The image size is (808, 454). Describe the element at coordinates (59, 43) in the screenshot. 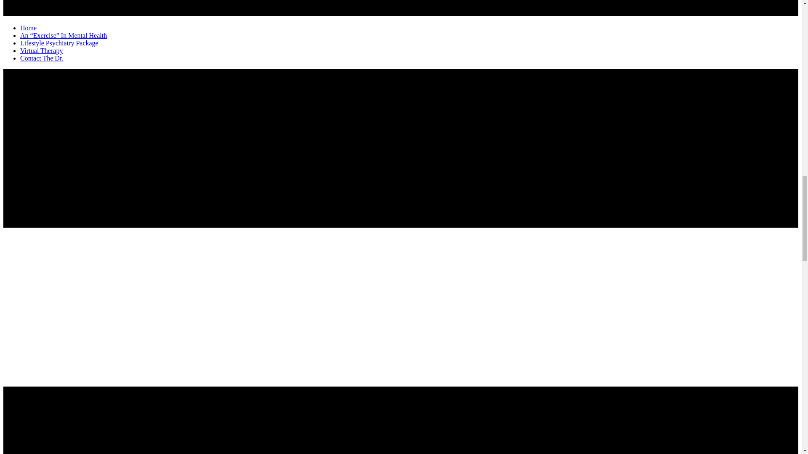

I see `Lifestyle Psychiatry Package` at that location.